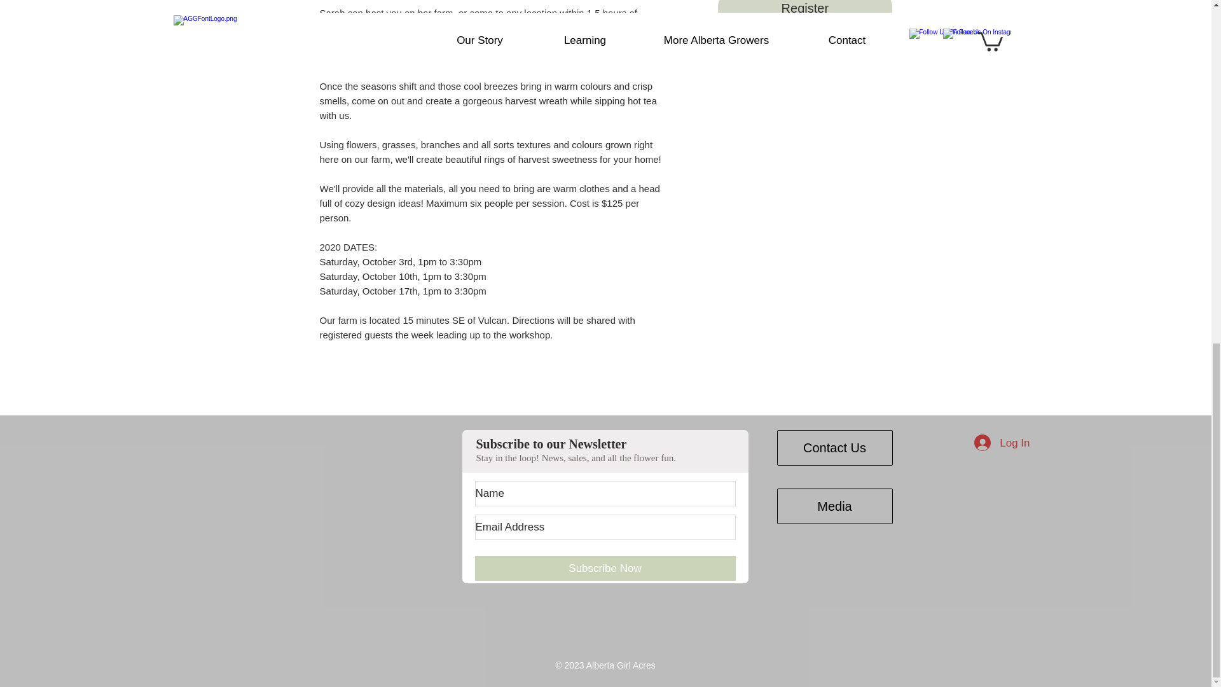  I want to click on Register, so click(804, 11).